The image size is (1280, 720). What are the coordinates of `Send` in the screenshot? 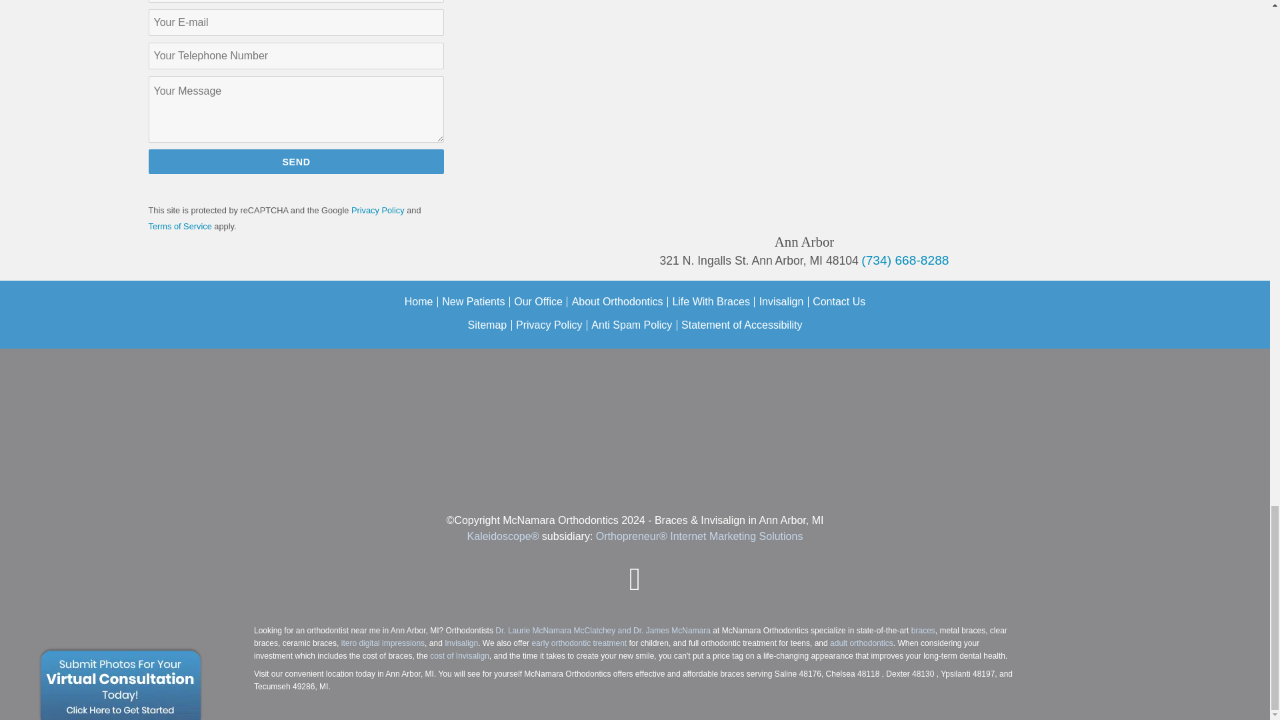 It's located at (296, 161).